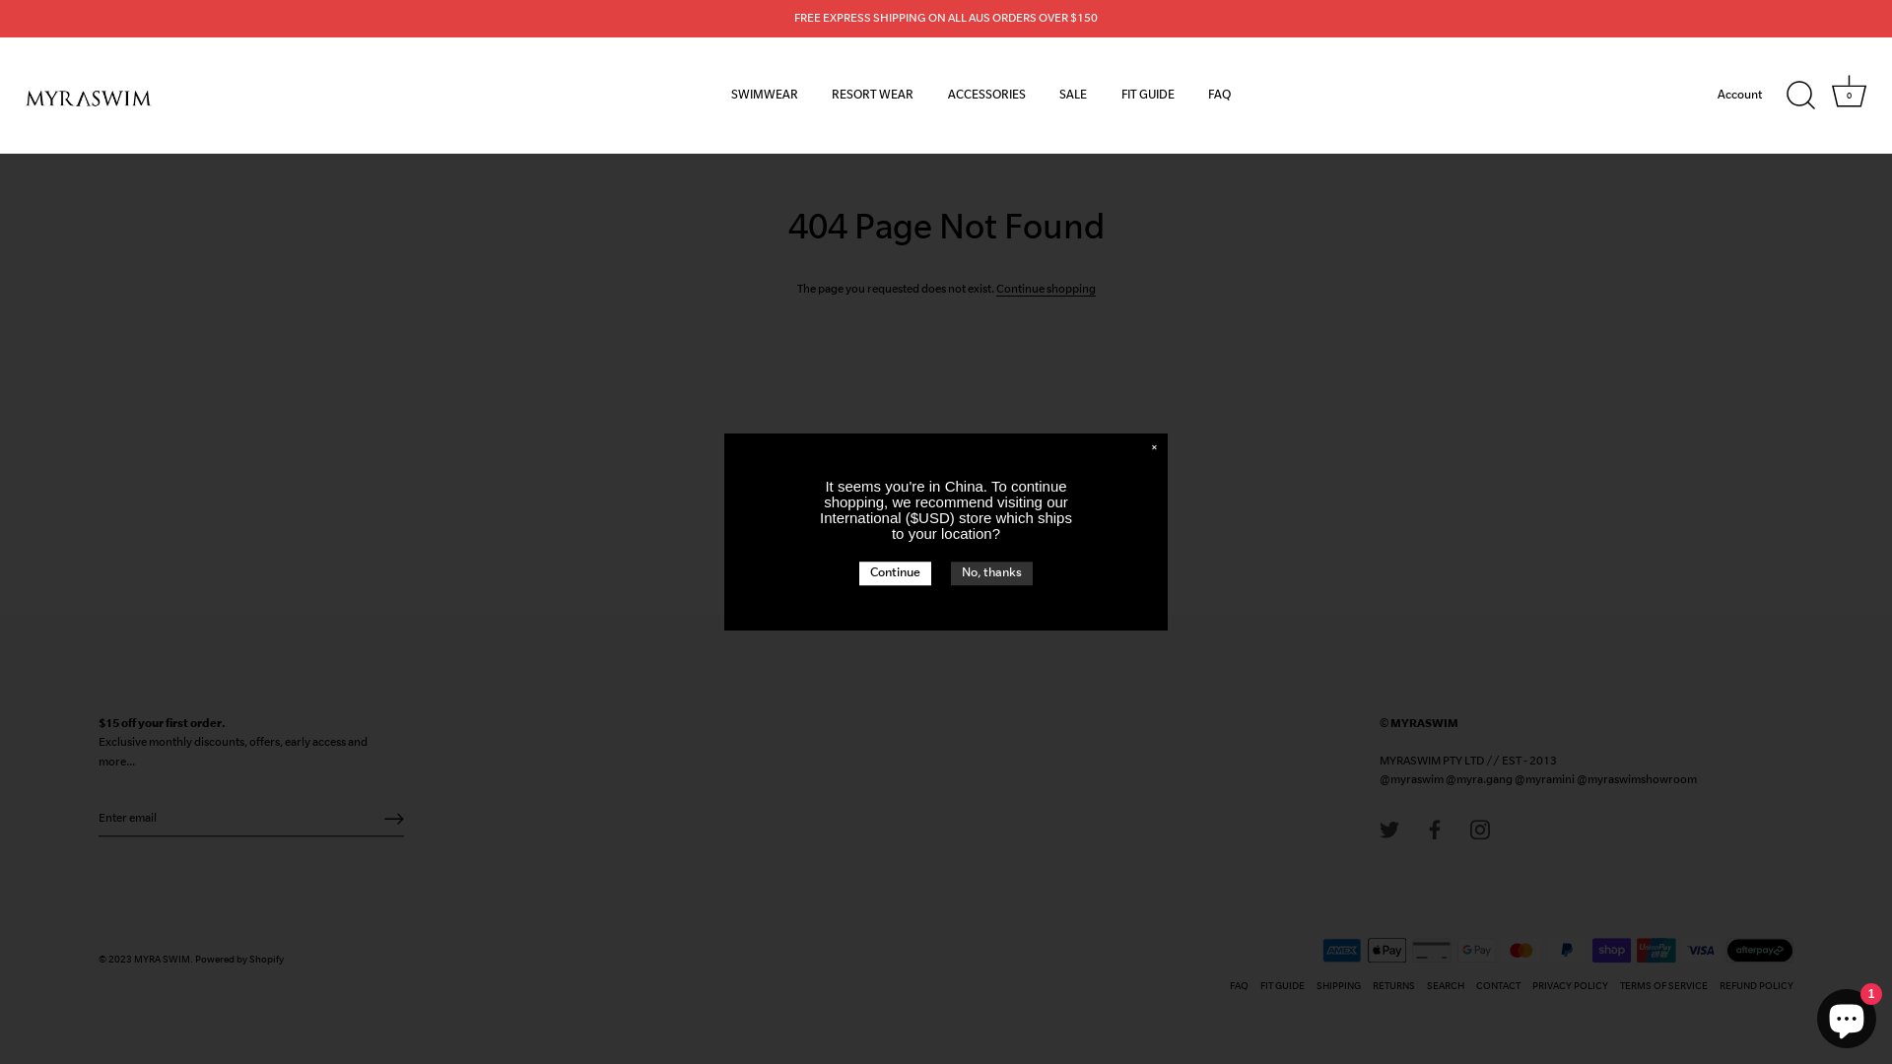 The width and height of the screenshot is (1892, 1064). I want to click on Instagram, so click(1480, 829).